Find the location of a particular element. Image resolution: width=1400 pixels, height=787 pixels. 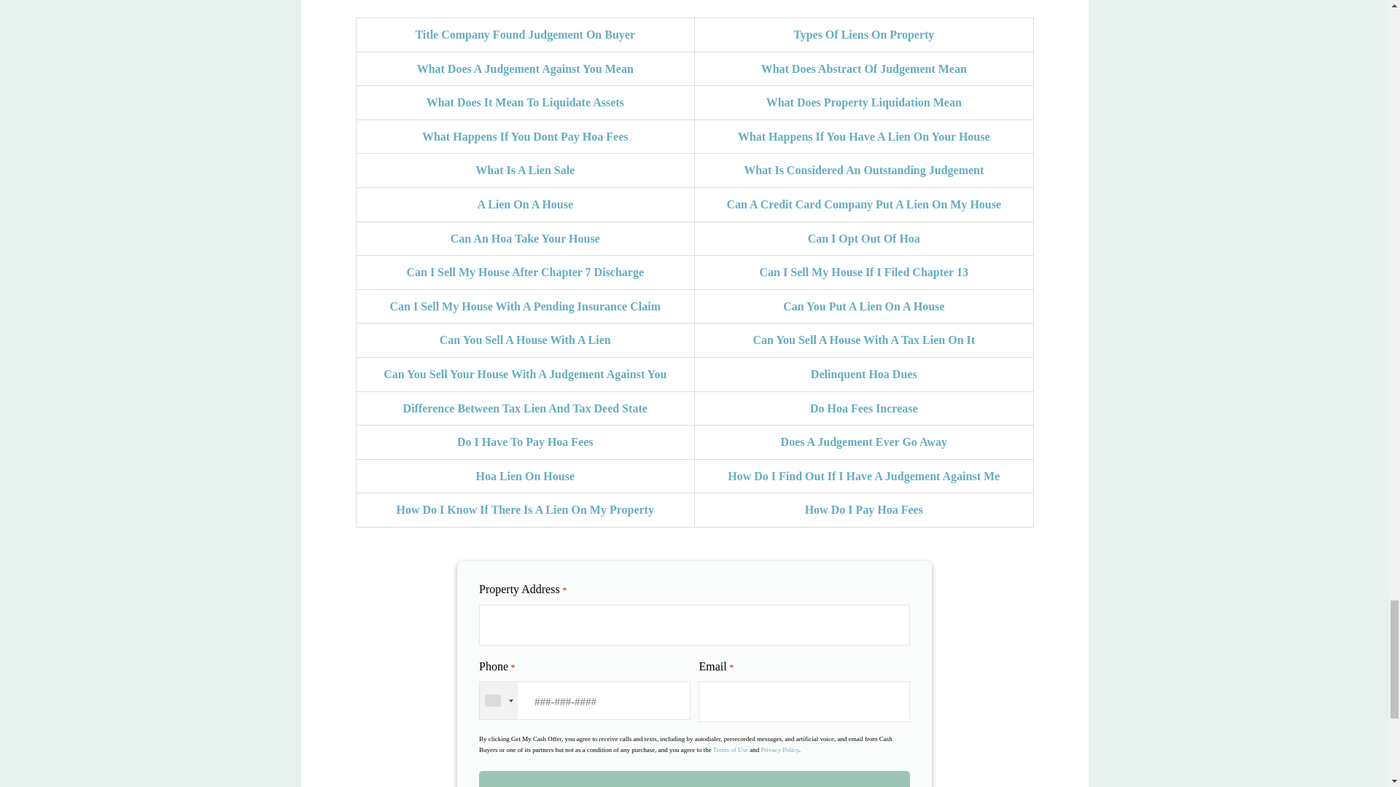

What Is A Lien Sale is located at coordinates (525, 169).